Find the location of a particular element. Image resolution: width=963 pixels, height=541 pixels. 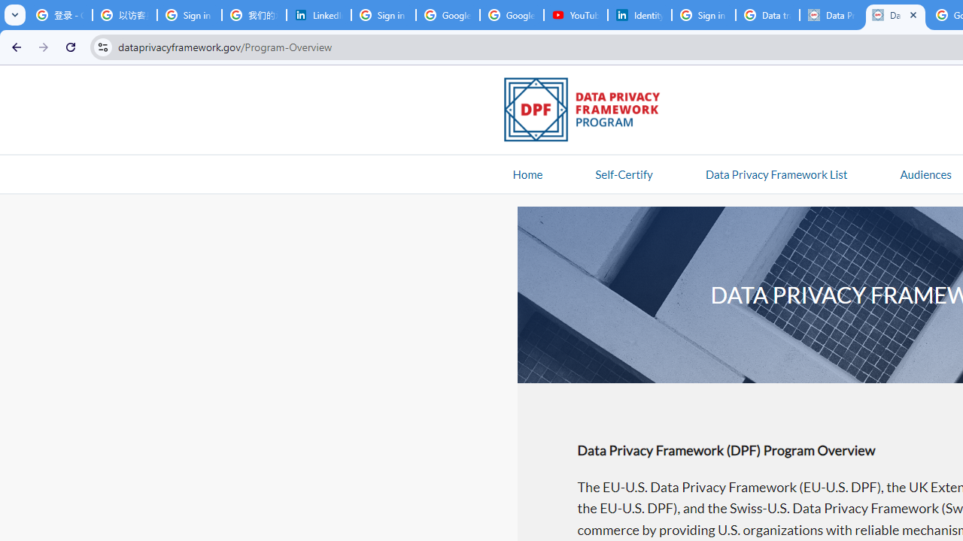

AutomationID: navitem is located at coordinates (925, 174).